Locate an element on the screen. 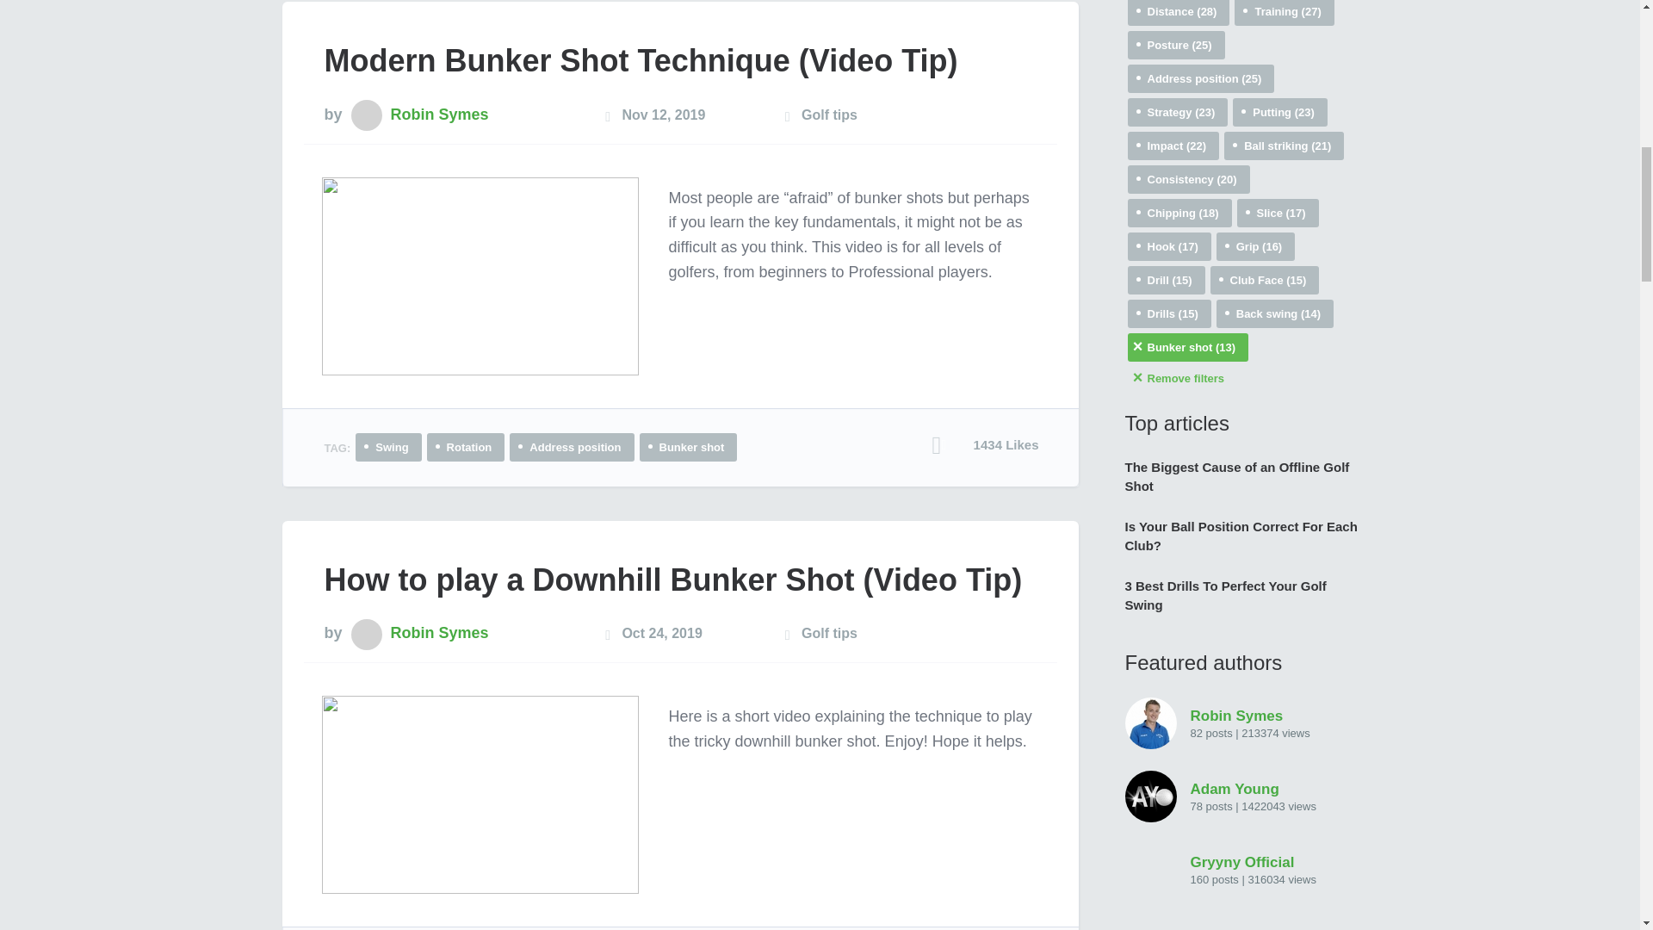 The height and width of the screenshot is (930, 1653). Remove filters is located at coordinates (1241, 378).